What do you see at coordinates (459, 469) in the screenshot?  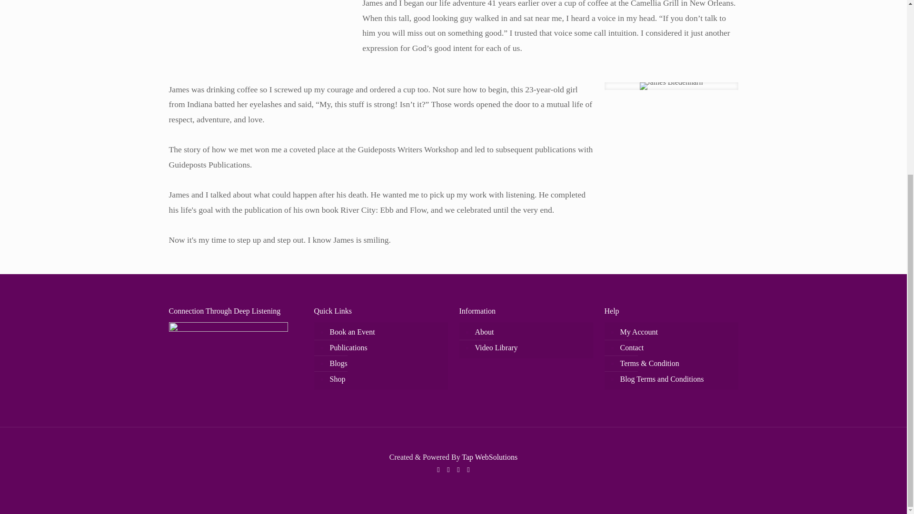 I see `Vimeo` at bounding box center [459, 469].